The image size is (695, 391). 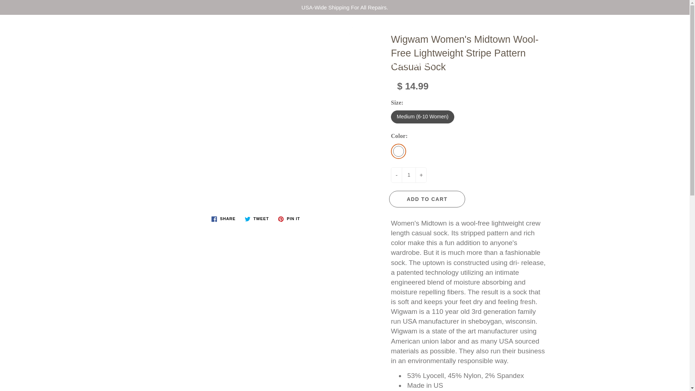 I want to click on Tweet on Twitter, so click(x=257, y=219).